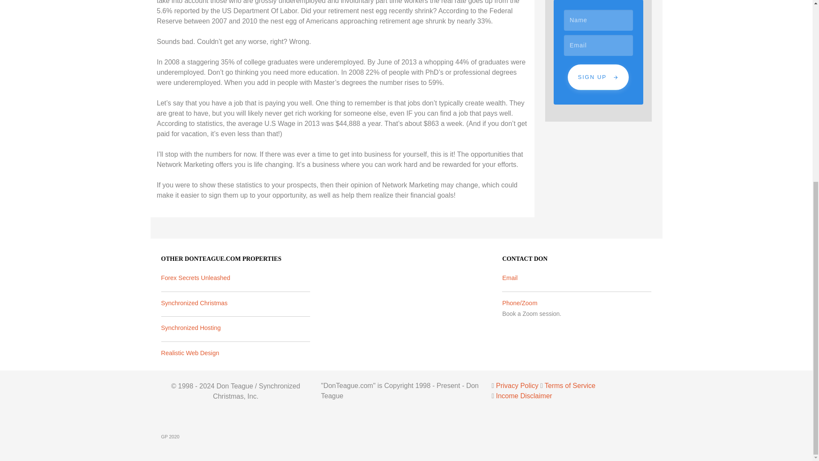 The height and width of the screenshot is (461, 819). What do you see at coordinates (195, 277) in the screenshot?
I see `Forex Secrets Unleashed` at bounding box center [195, 277].